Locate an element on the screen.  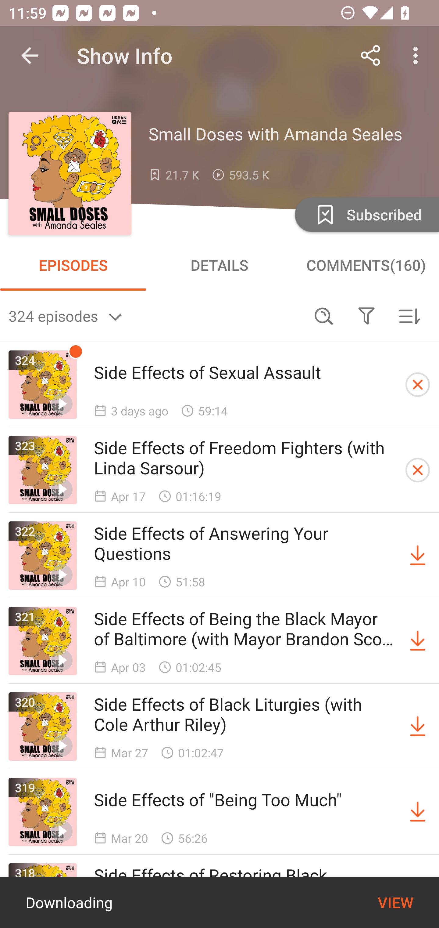
 Sorted by newest first is located at coordinates (409, 316).